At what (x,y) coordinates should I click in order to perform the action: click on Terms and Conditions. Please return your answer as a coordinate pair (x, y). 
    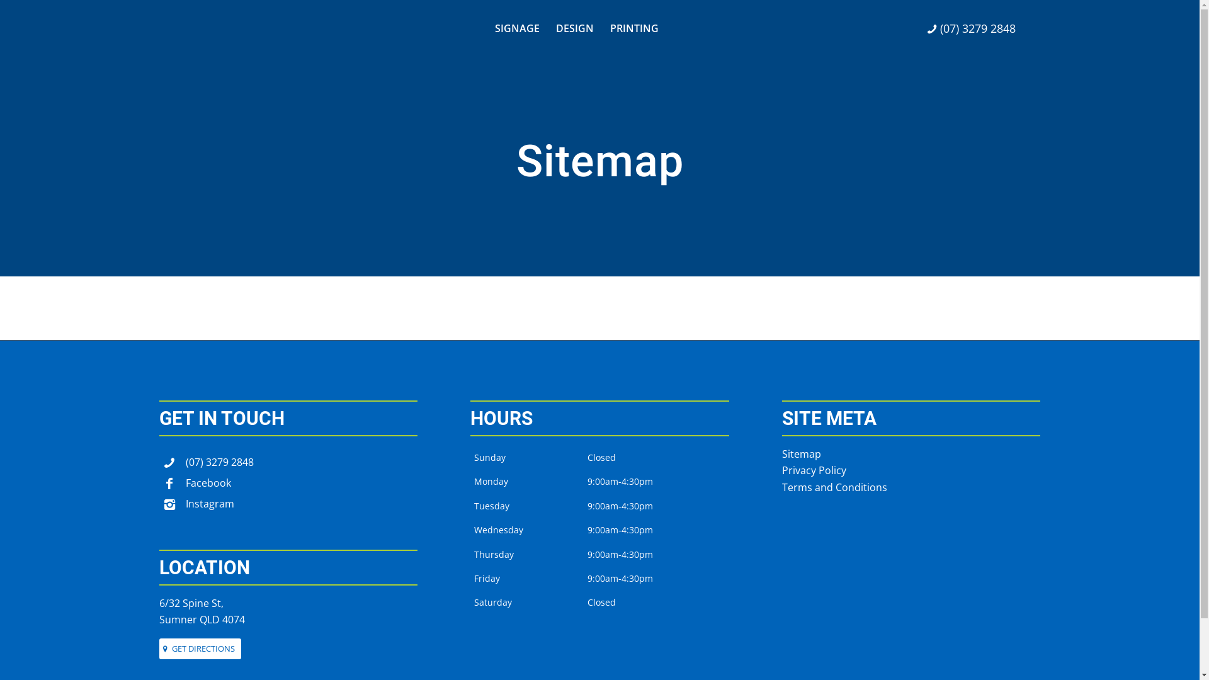
    Looking at the image, I should click on (835, 487).